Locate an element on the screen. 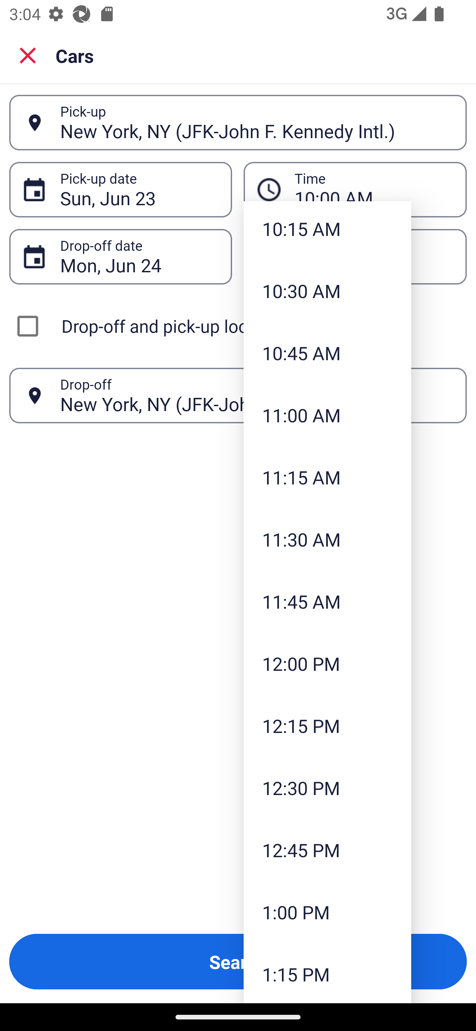 The height and width of the screenshot is (1031, 476). 12:00 PM is located at coordinates (327, 663).